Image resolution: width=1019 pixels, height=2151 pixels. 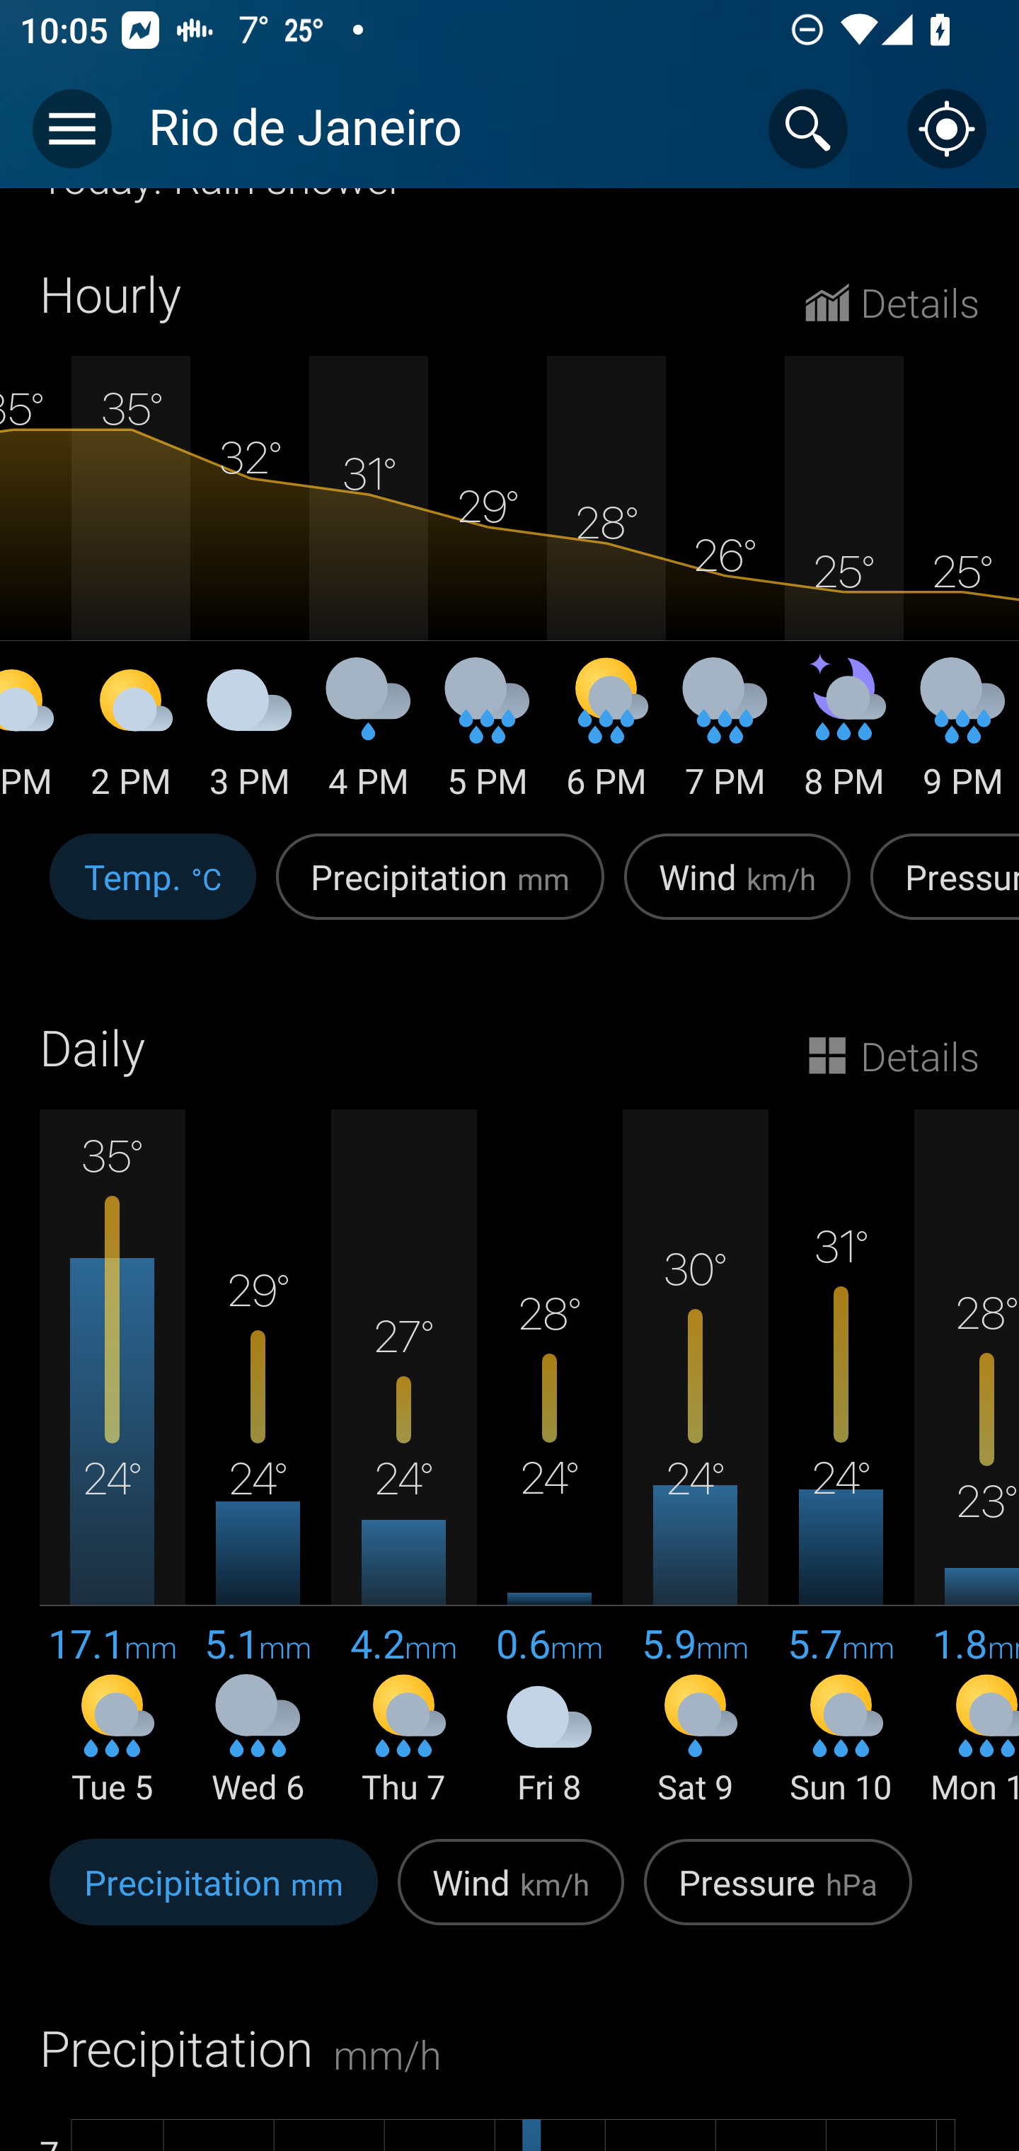 I want to click on 5 PM, so click(x=487, y=739).